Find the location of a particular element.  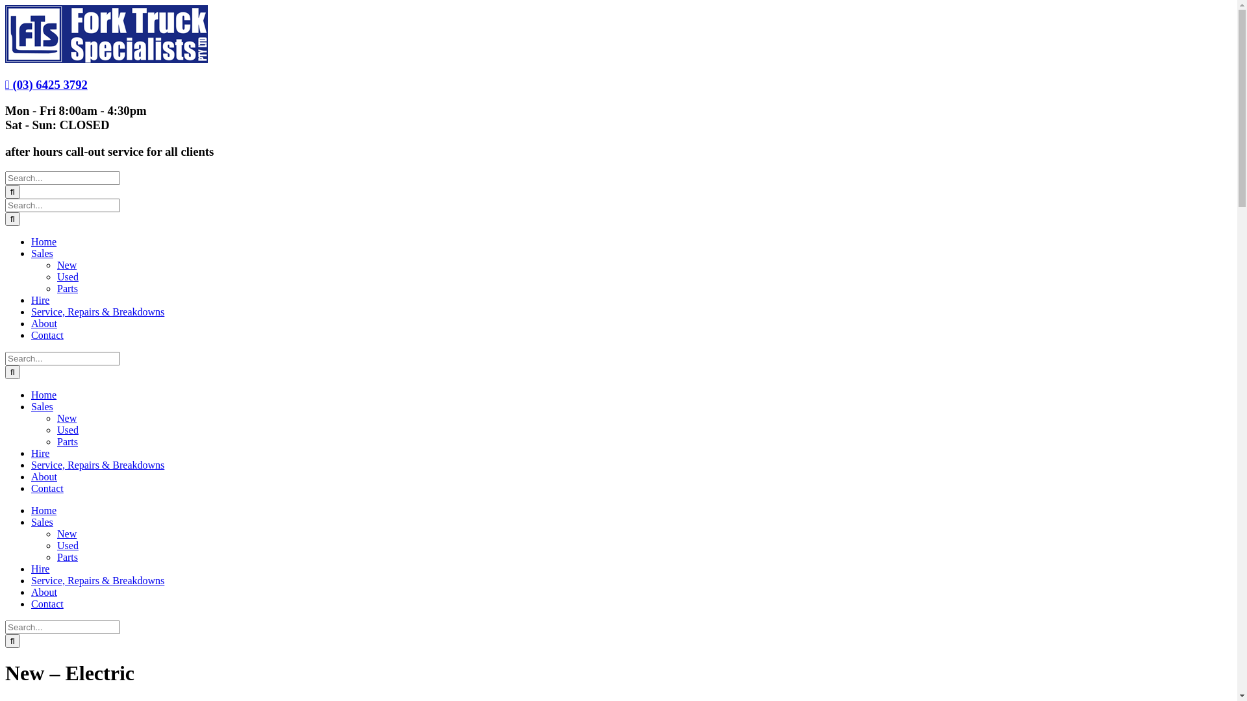

Parts is located at coordinates (68, 557).